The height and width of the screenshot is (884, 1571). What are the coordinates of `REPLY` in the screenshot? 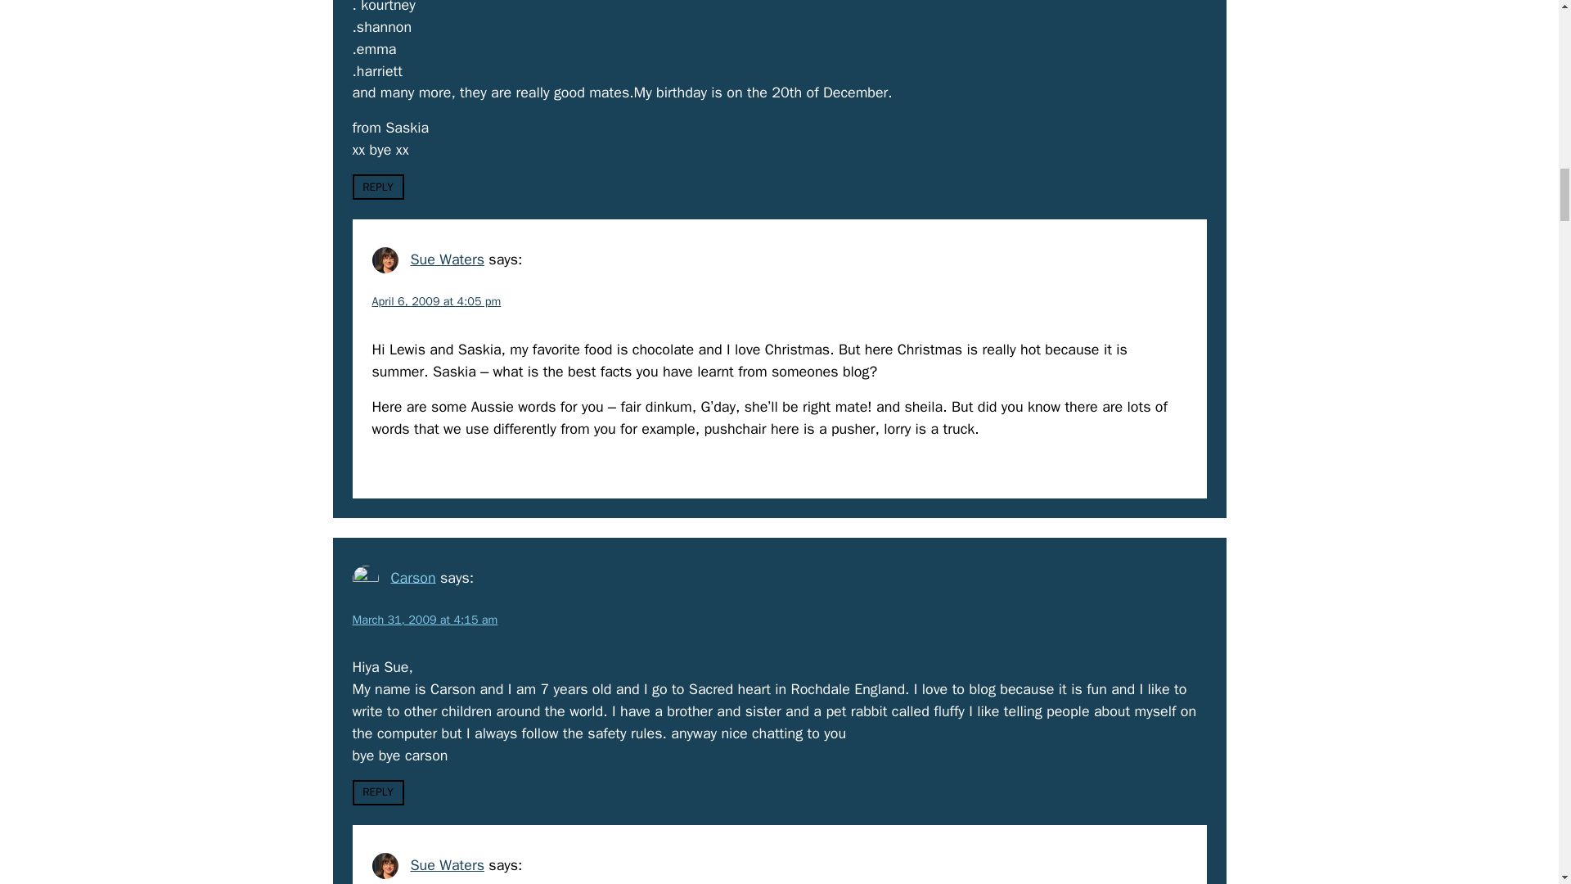 It's located at (396, 465).